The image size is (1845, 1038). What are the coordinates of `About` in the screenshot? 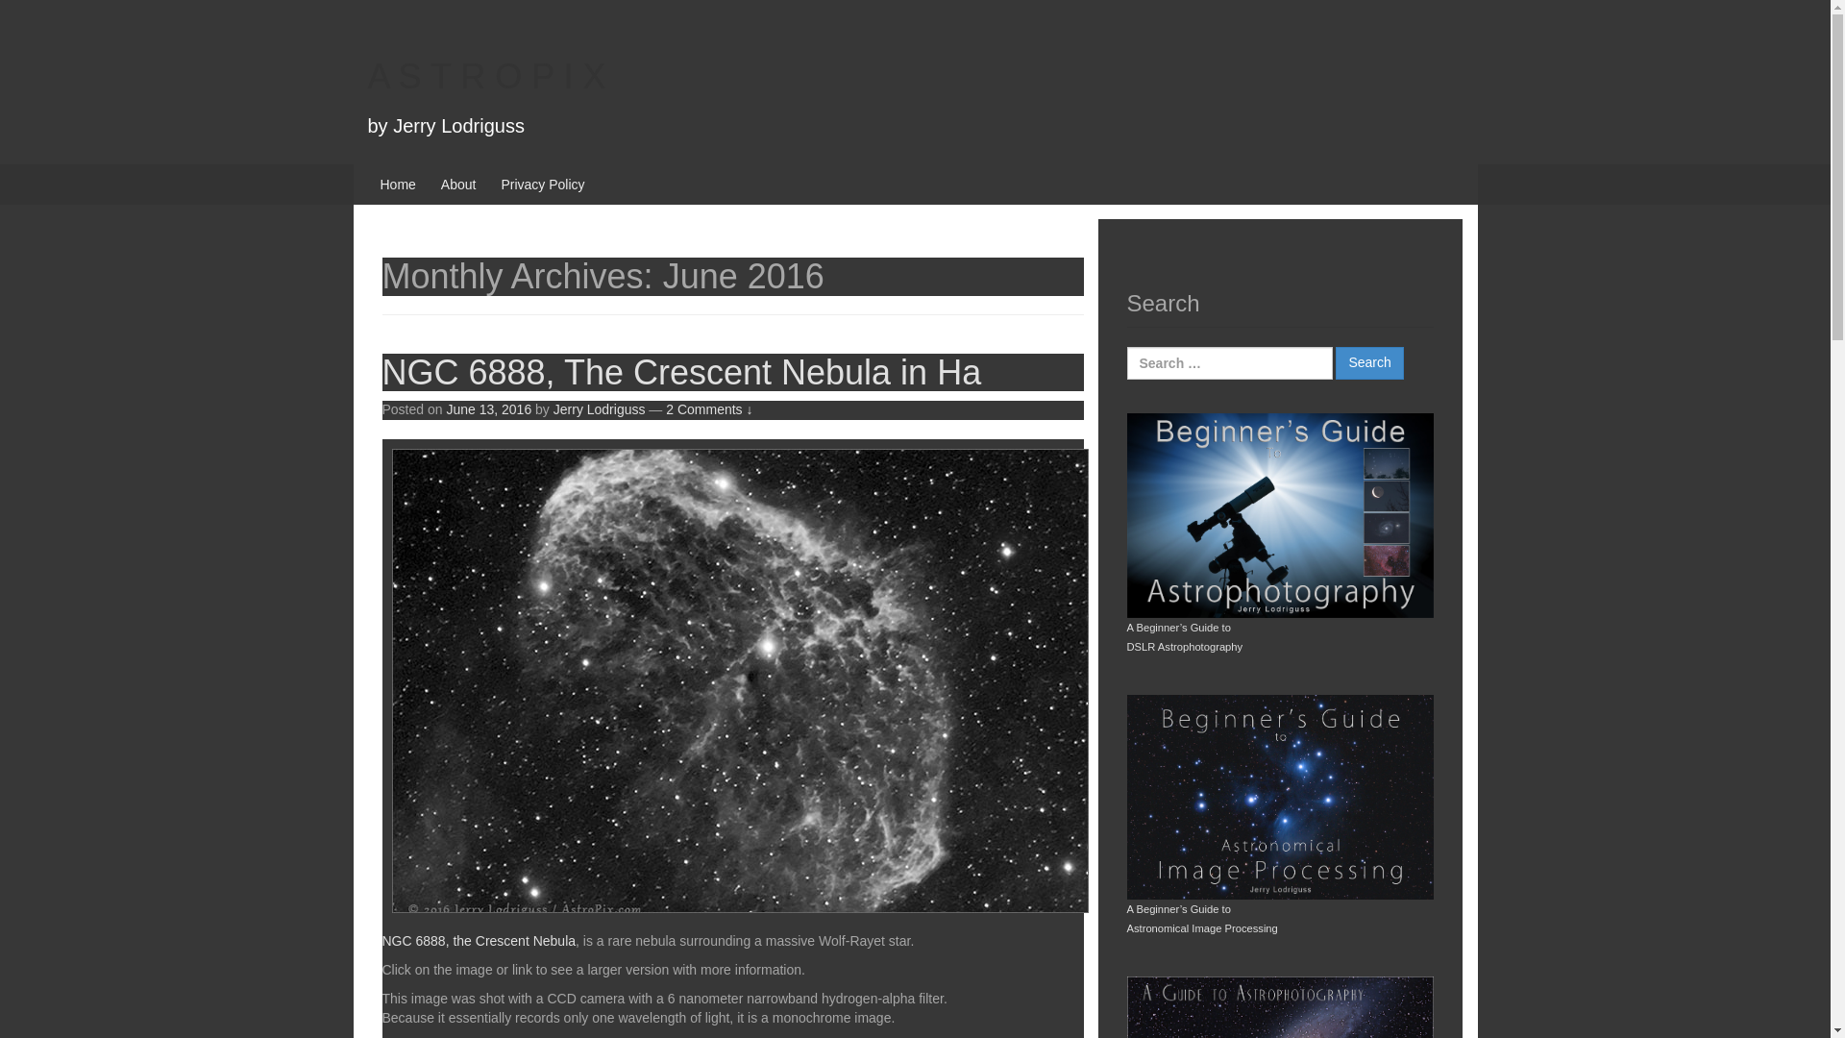 It's located at (457, 184).